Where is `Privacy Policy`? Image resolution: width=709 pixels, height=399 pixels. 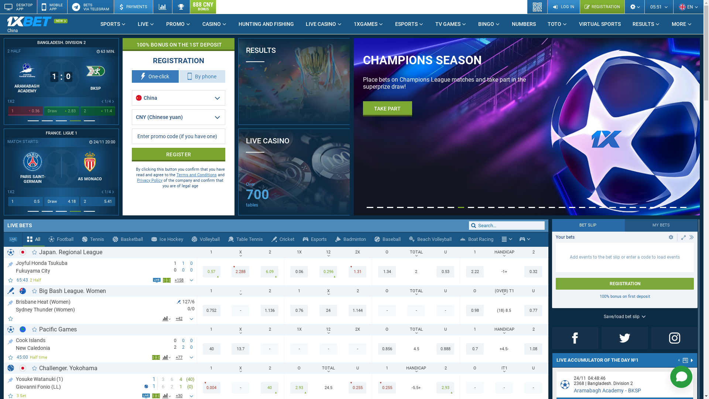
Privacy Policy is located at coordinates (150, 180).